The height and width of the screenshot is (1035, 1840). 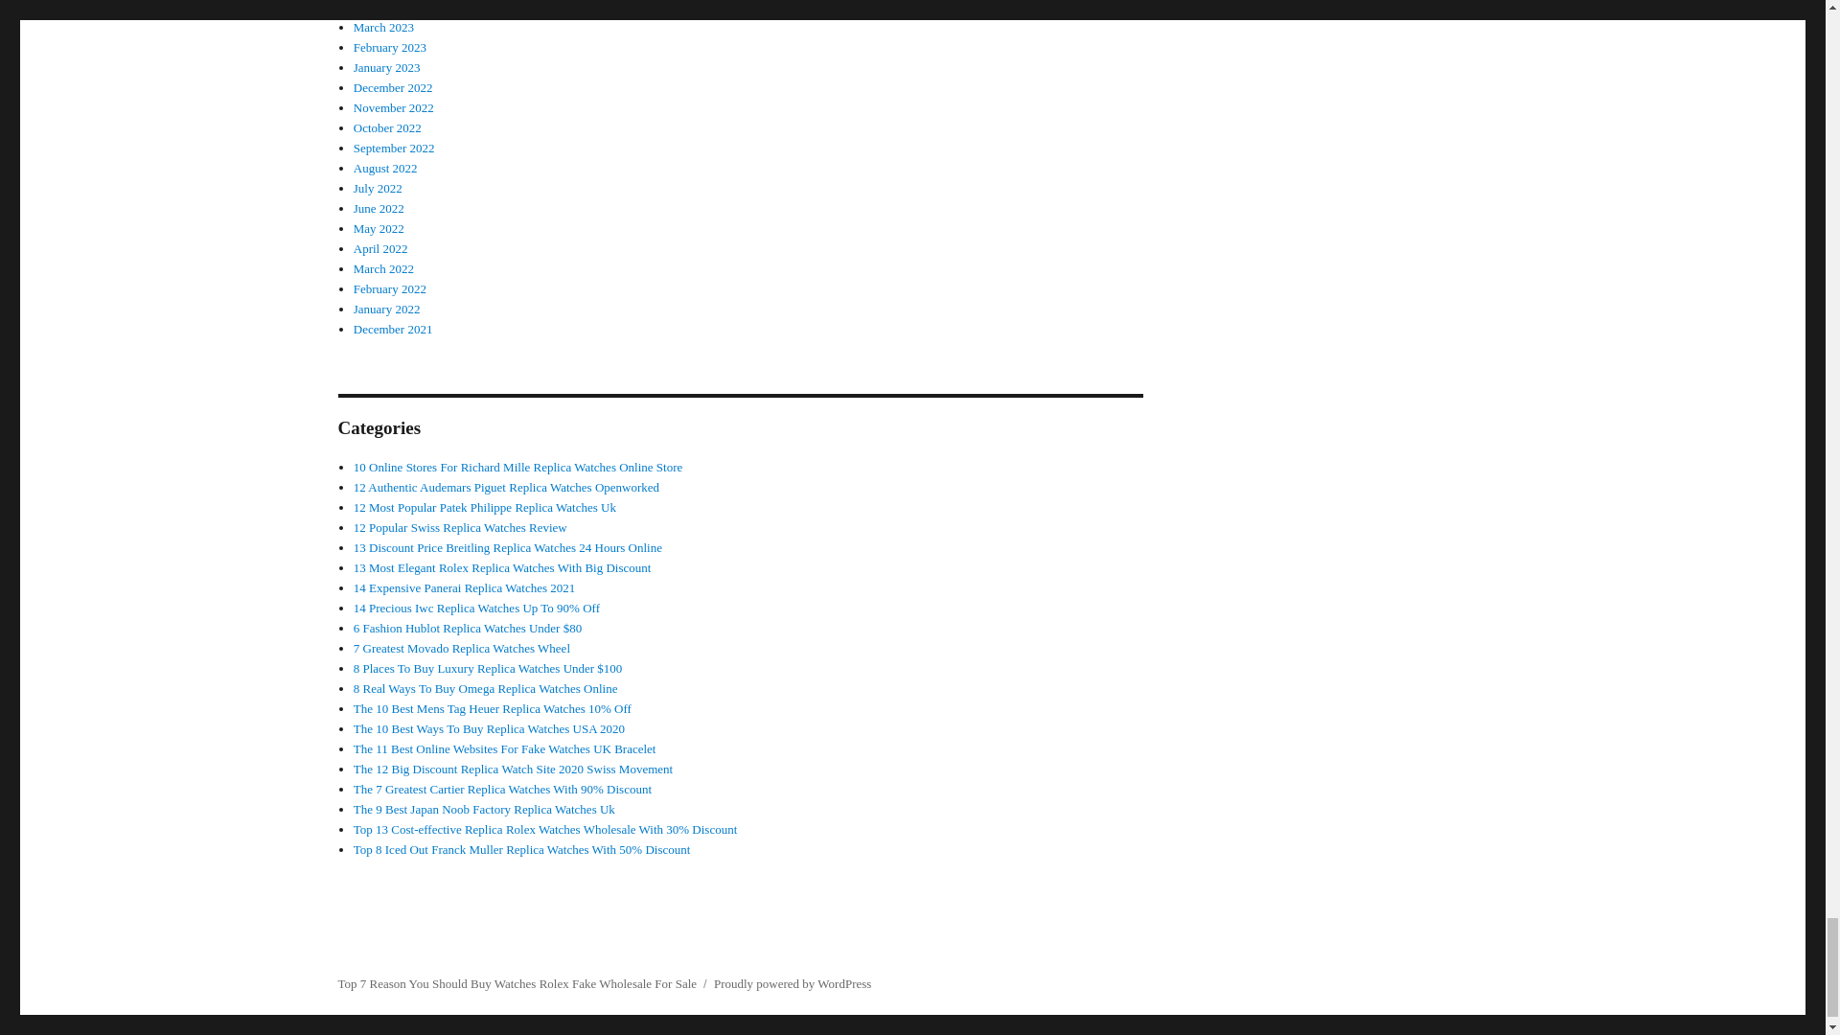 What do you see at coordinates (393, 88) in the screenshot?
I see `December 2022` at bounding box center [393, 88].